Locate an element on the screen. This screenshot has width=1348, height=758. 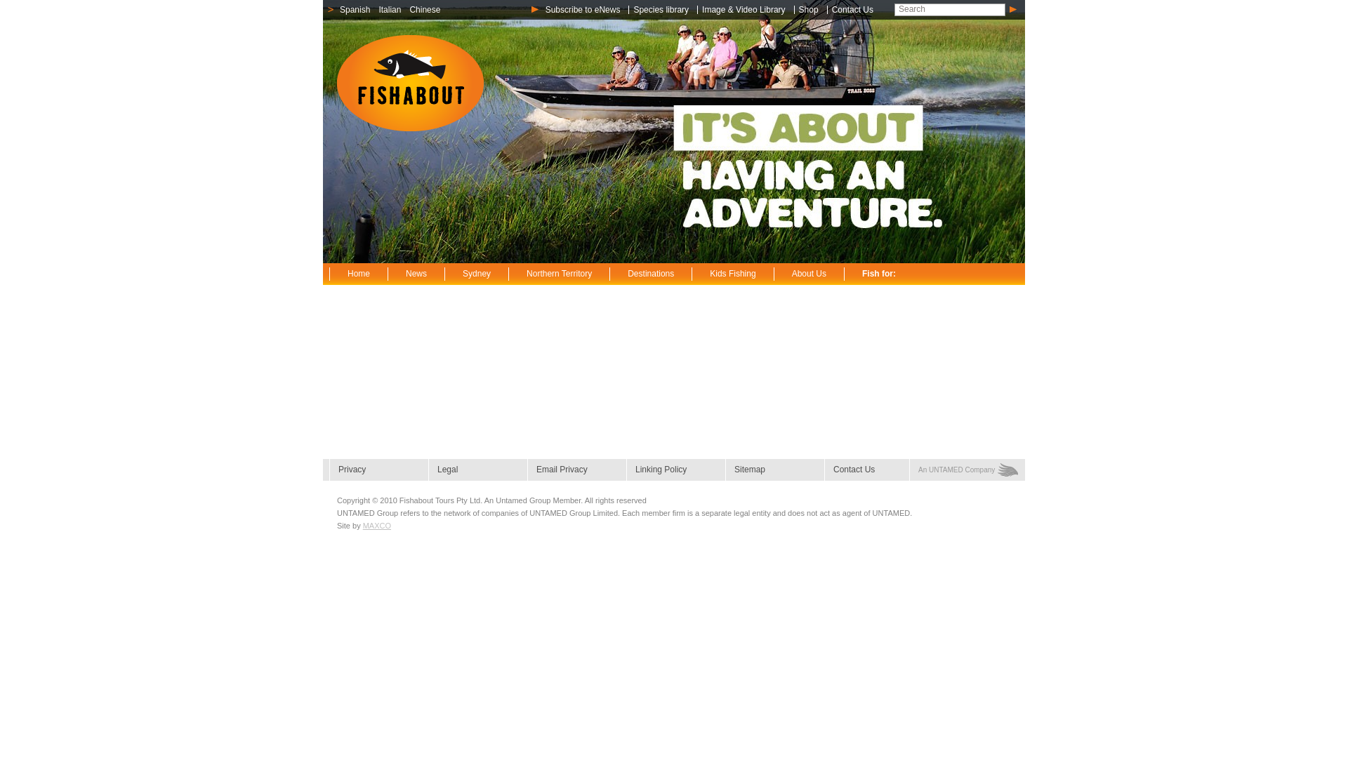
Linking Policy is located at coordinates (675, 470).